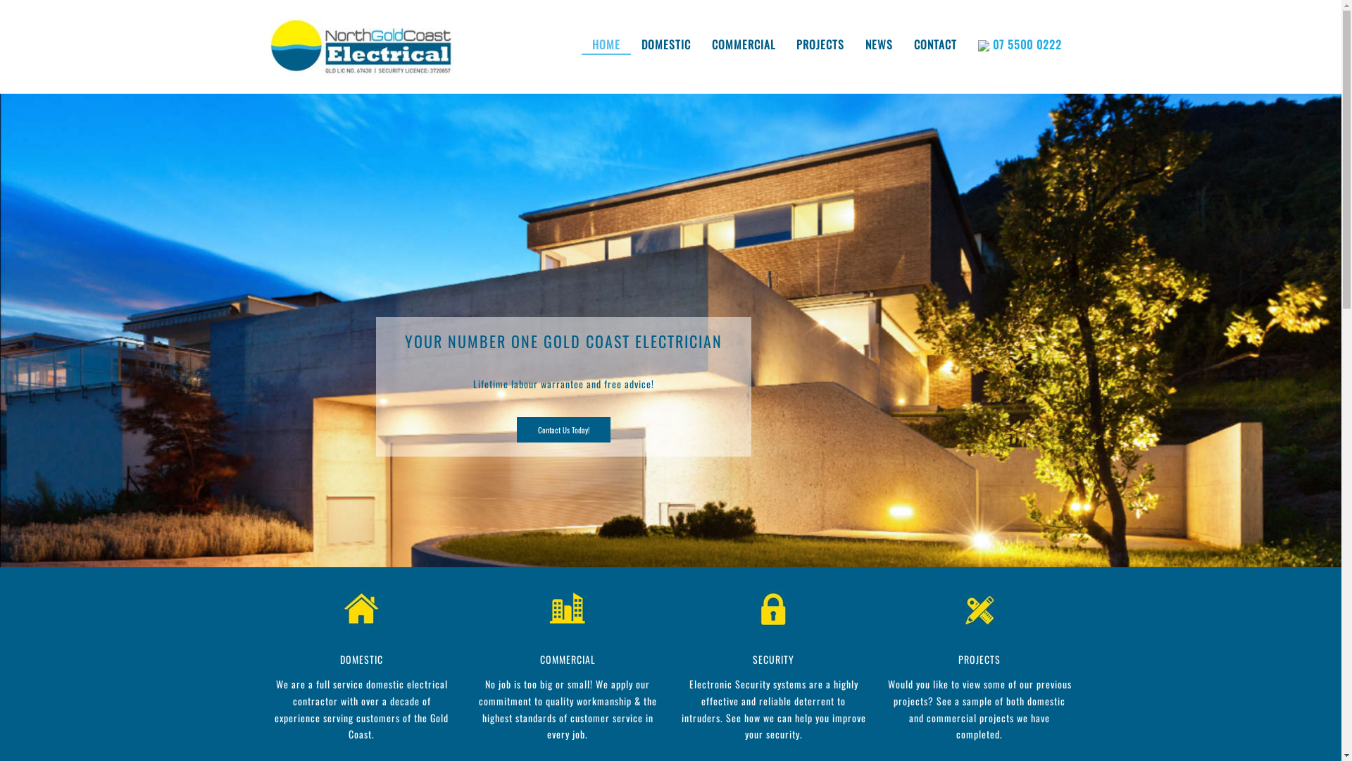  I want to click on PROJECTS, so click(820, 44).